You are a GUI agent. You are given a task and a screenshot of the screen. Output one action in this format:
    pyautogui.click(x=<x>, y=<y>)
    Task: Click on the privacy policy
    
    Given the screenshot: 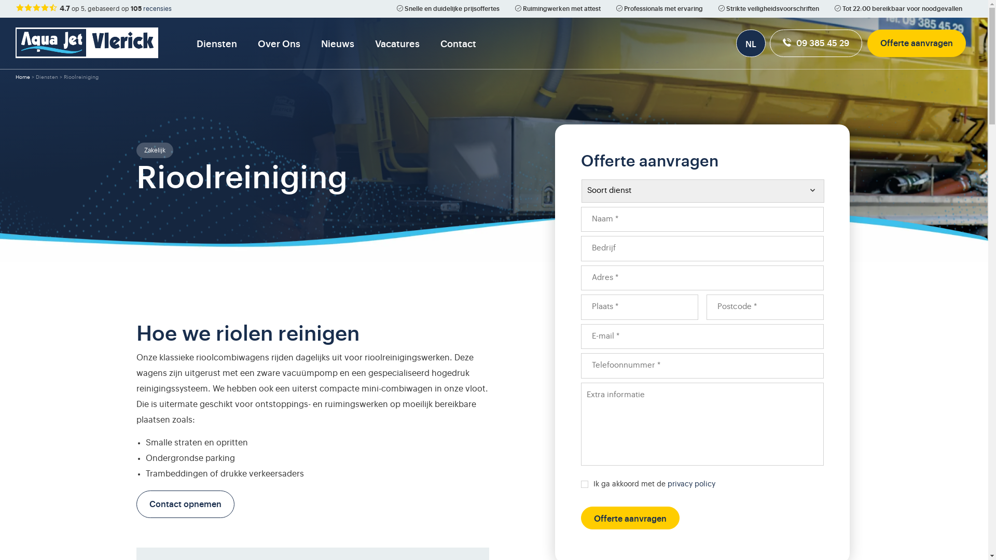 What is the action you would take?
    pyautogui.click(x=691, y=484)
    